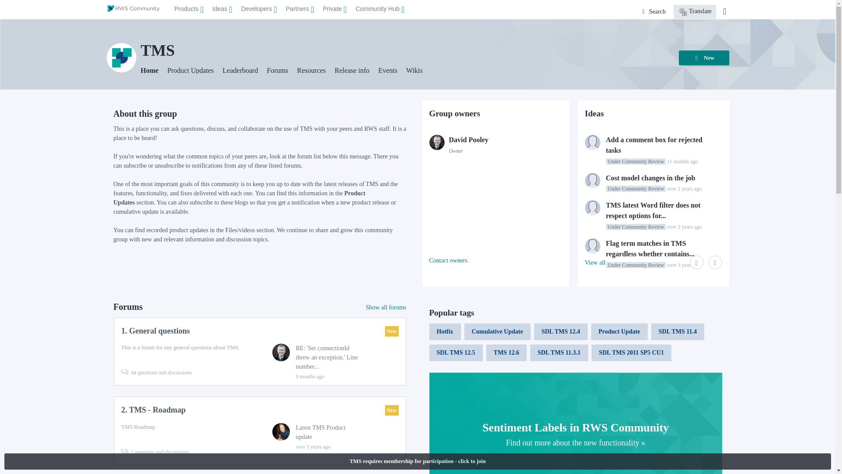  What do you see at coordinates (715, 262) in the screenshot?
I see `Go to next page` at bounding box center [715, 262].